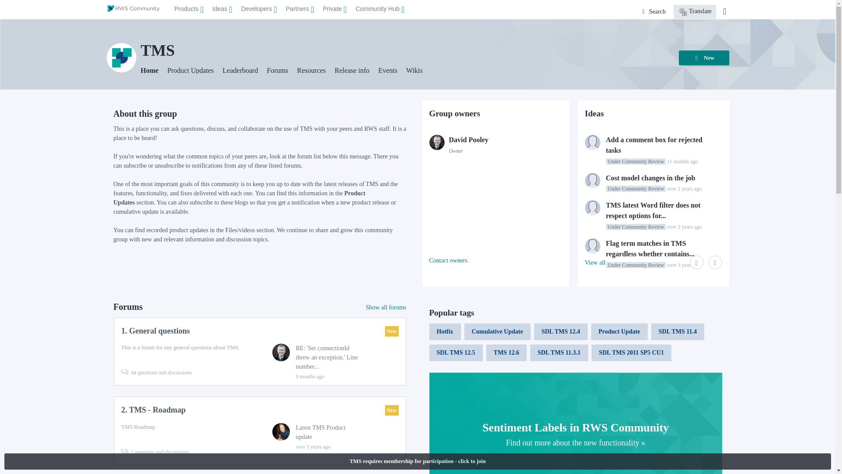  What do you see at coordinates (715, 262) in the screenshot?
I see `Go to next page` at bounding box center [715, 262].